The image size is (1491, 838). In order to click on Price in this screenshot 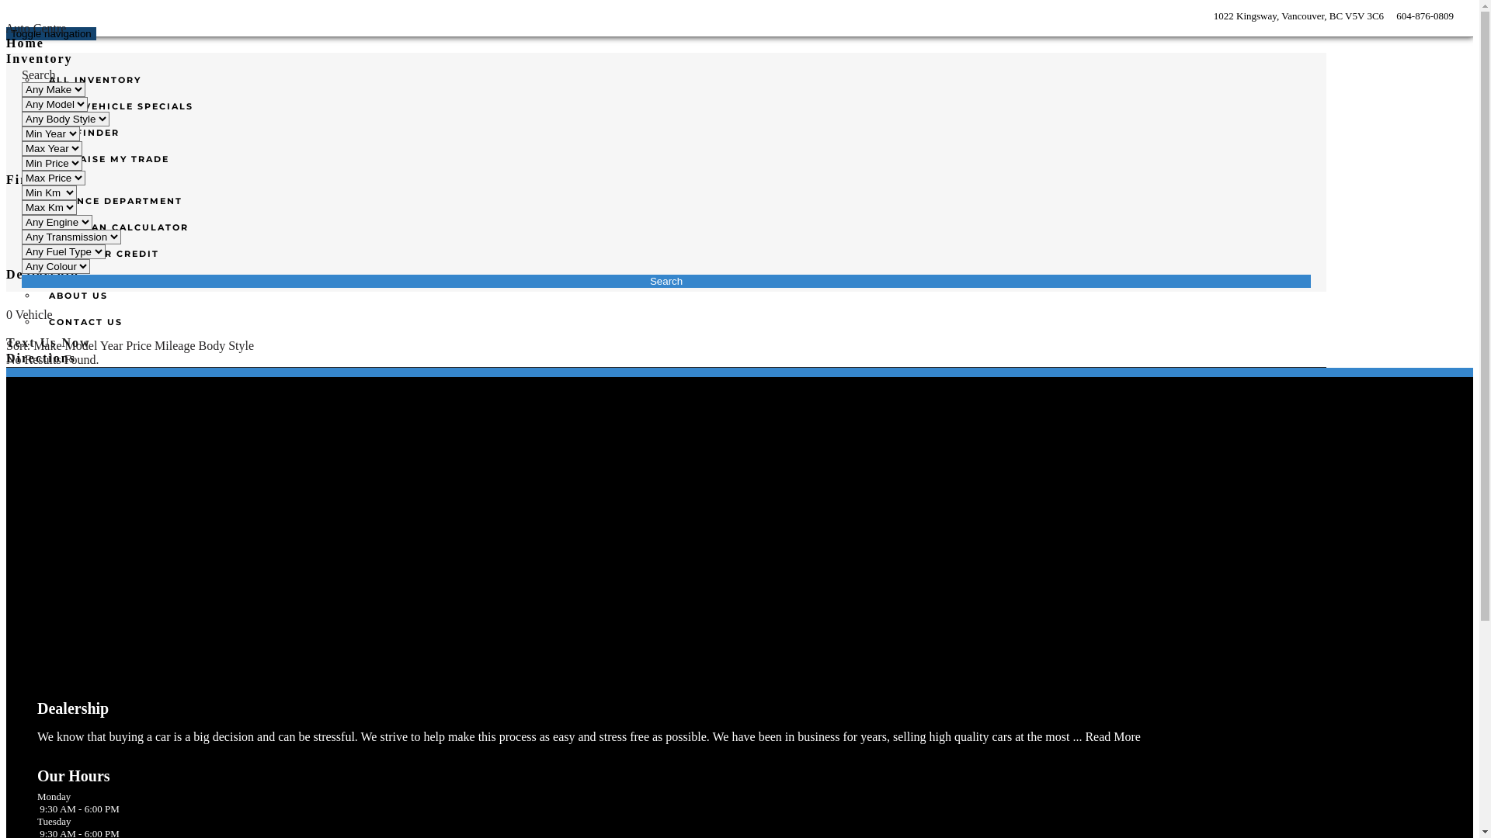, I will do `click(140, 346)`.